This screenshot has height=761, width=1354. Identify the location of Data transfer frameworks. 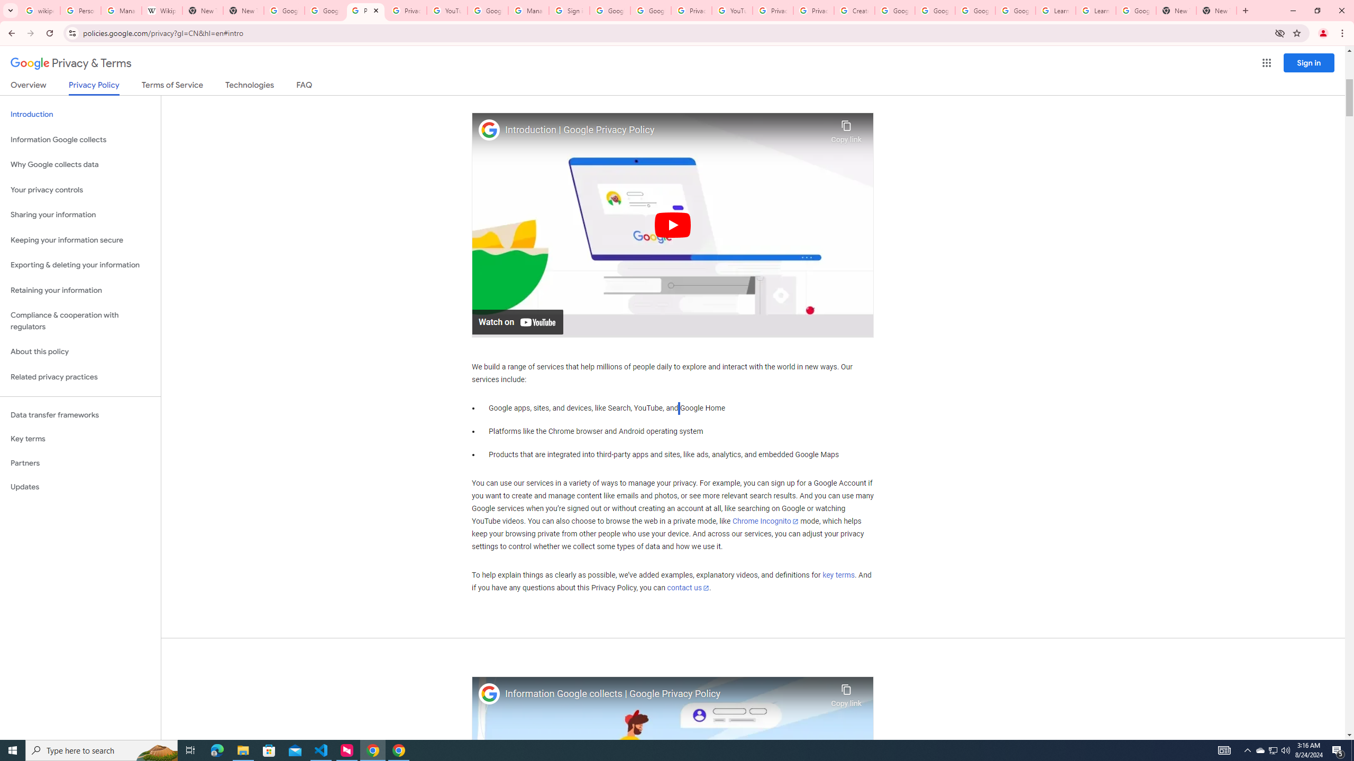
(80, 415).